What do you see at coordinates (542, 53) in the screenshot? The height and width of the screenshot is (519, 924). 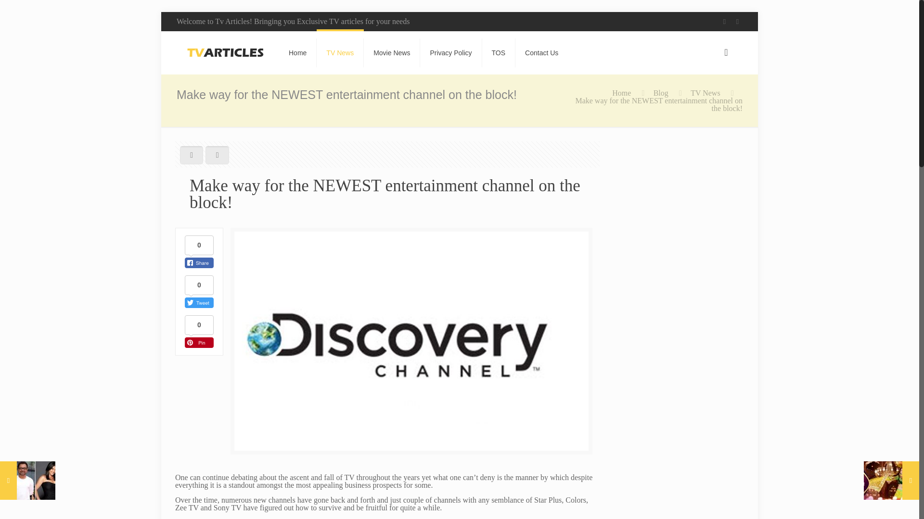 I see `Contact Us` at bounding box center [542, 53].